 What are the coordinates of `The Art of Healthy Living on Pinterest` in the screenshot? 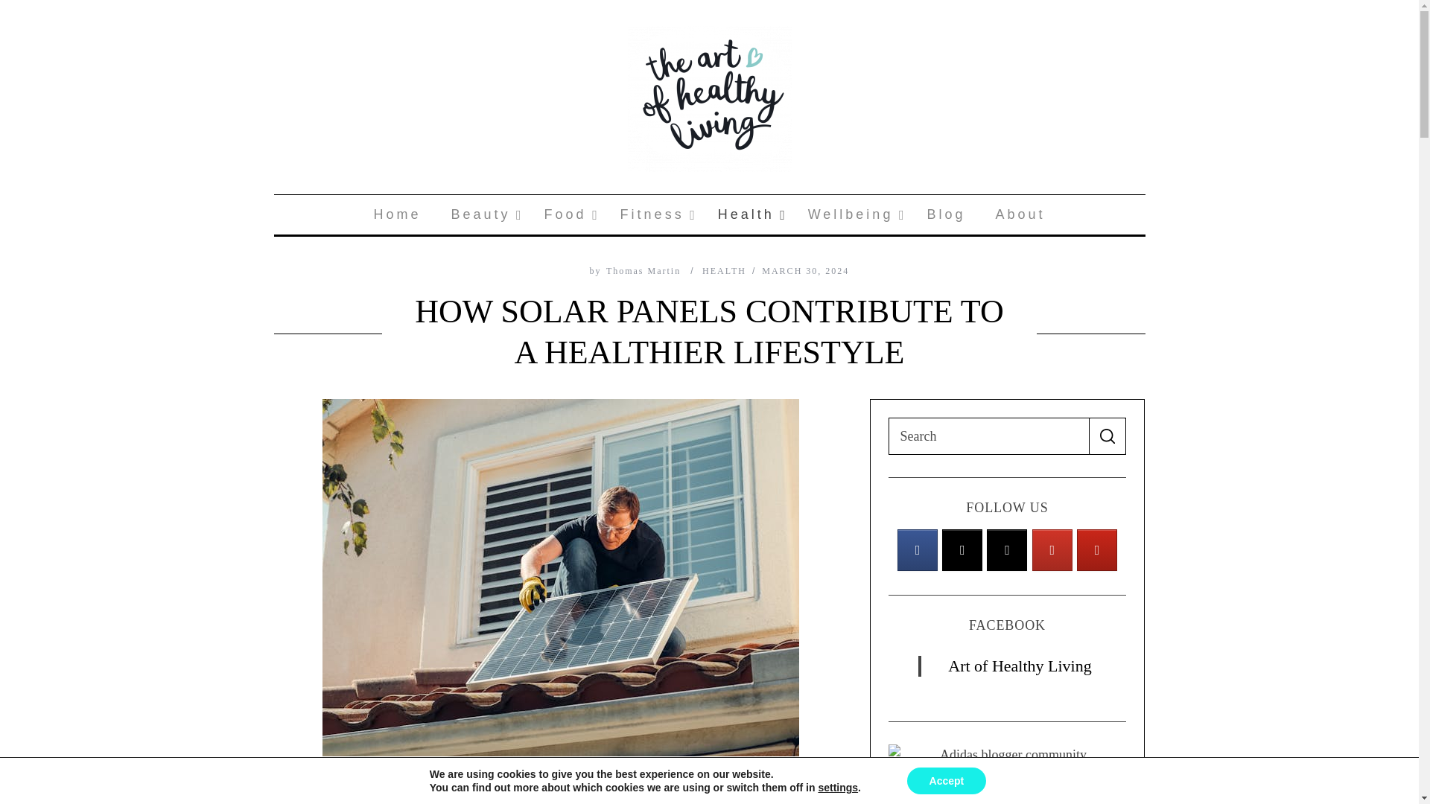 It's located at (567, 214).